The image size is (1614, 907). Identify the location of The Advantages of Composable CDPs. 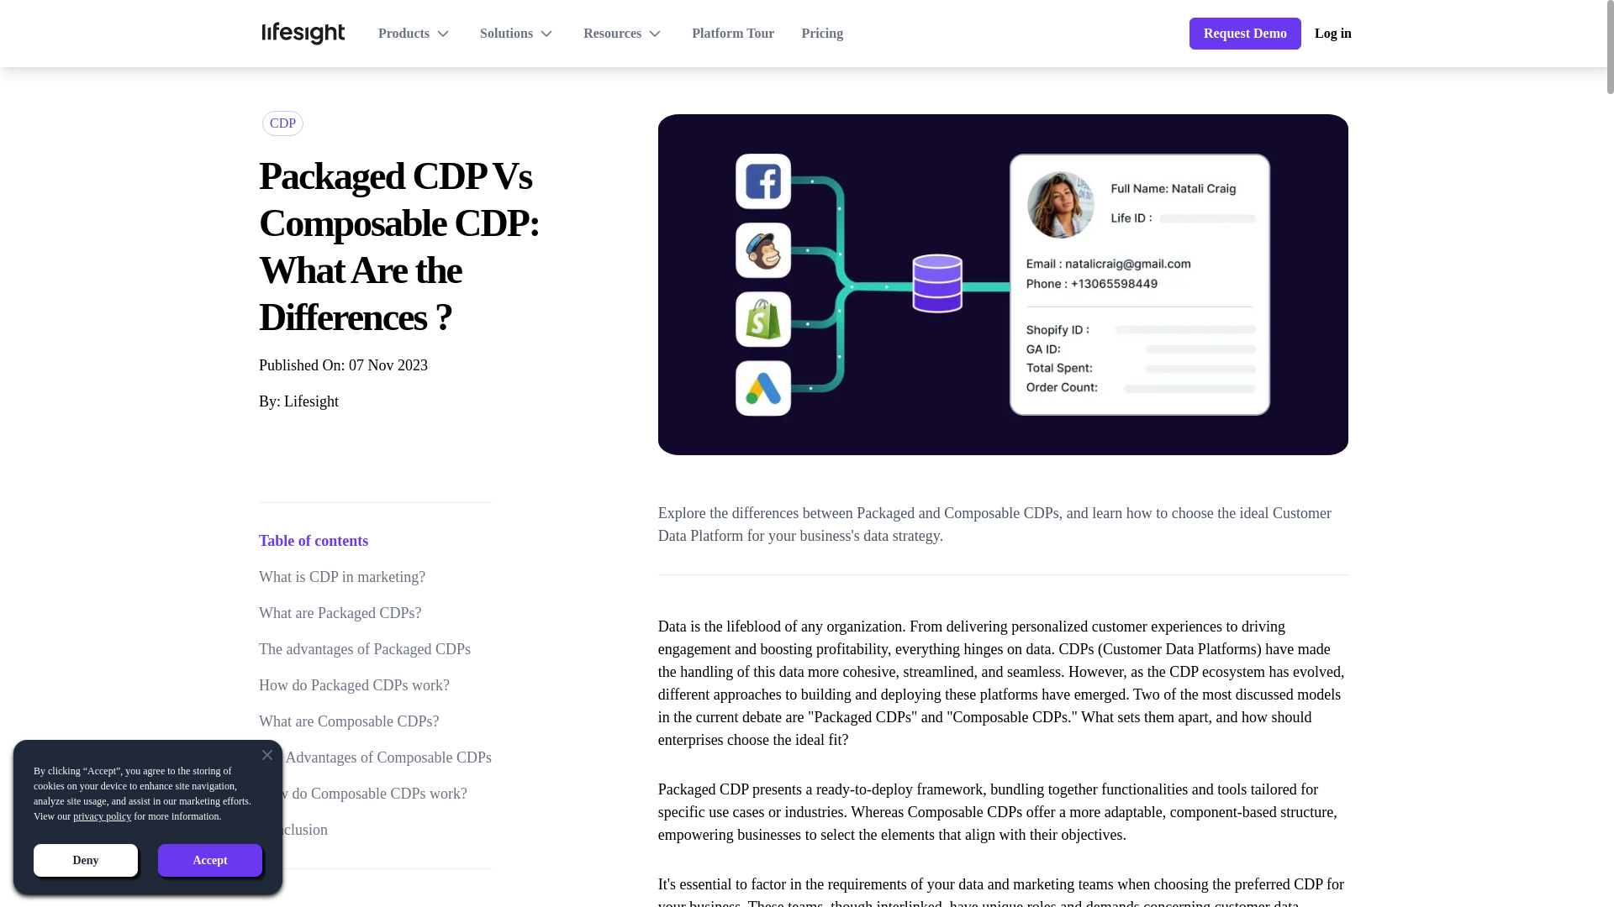
(375, 758).